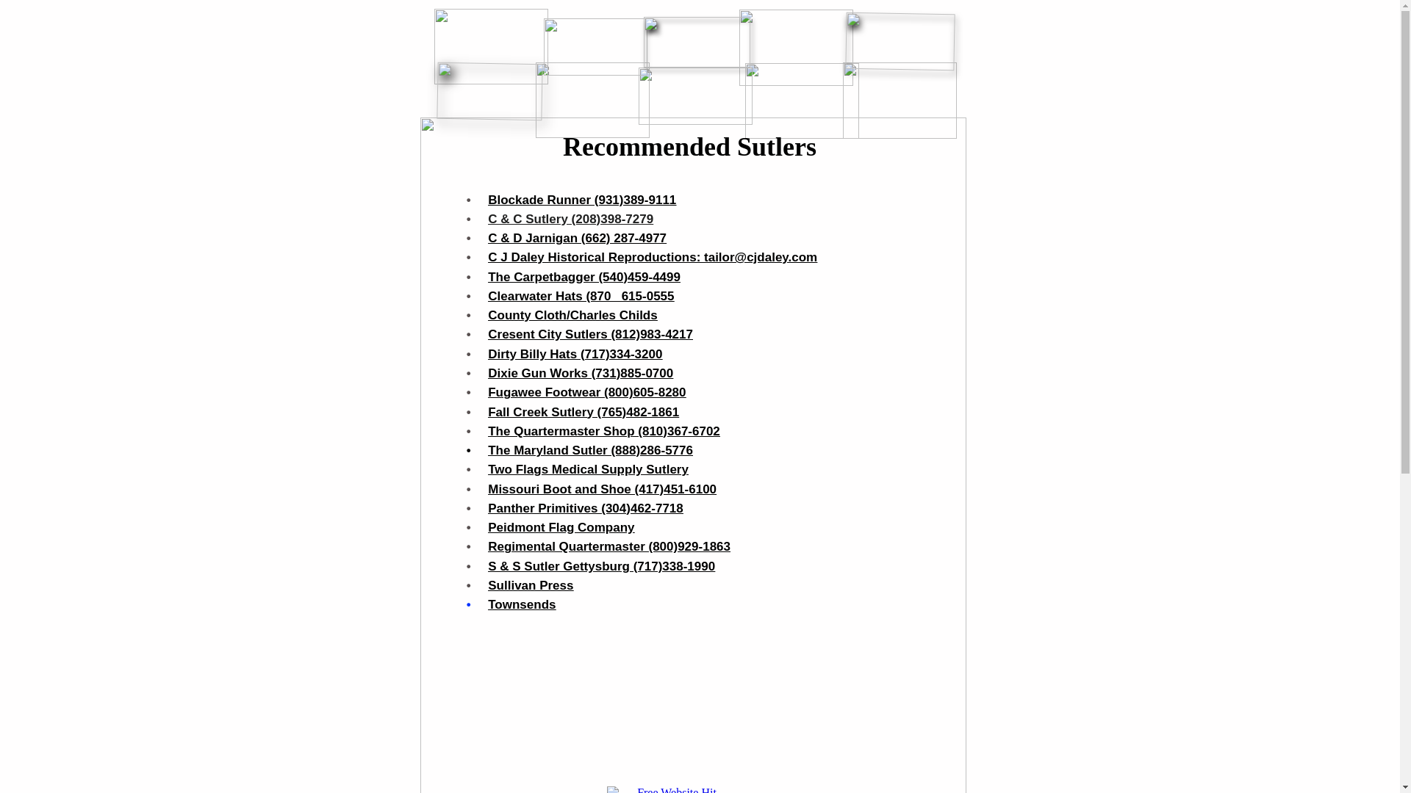 The image size is (1411, 793). Describe the element at coordinates (570, 219) in the screenshot. I see `C & C Sutlery (208)398-7279` at that location.